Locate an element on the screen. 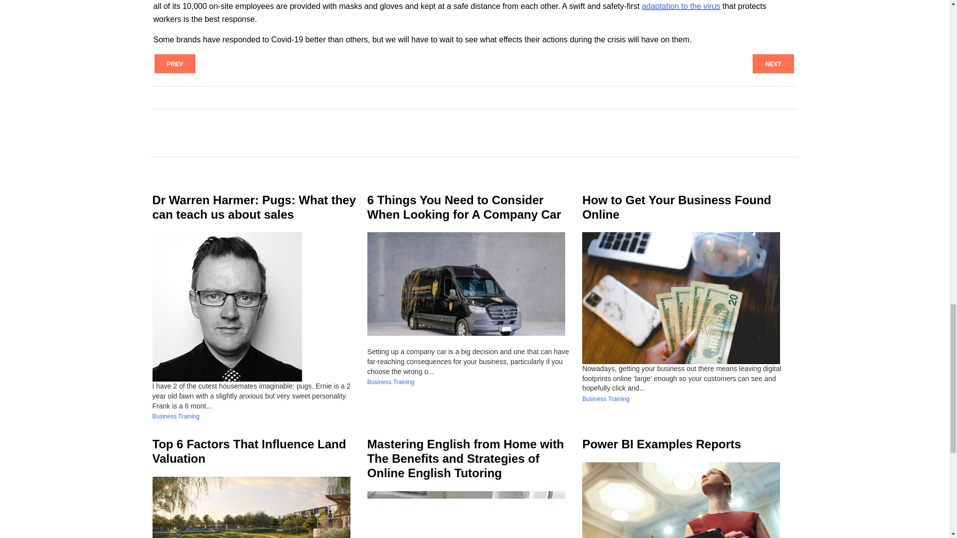 The image size is (957, 538). How to Get Your Business Found Online is located at coordinates (676, 207).